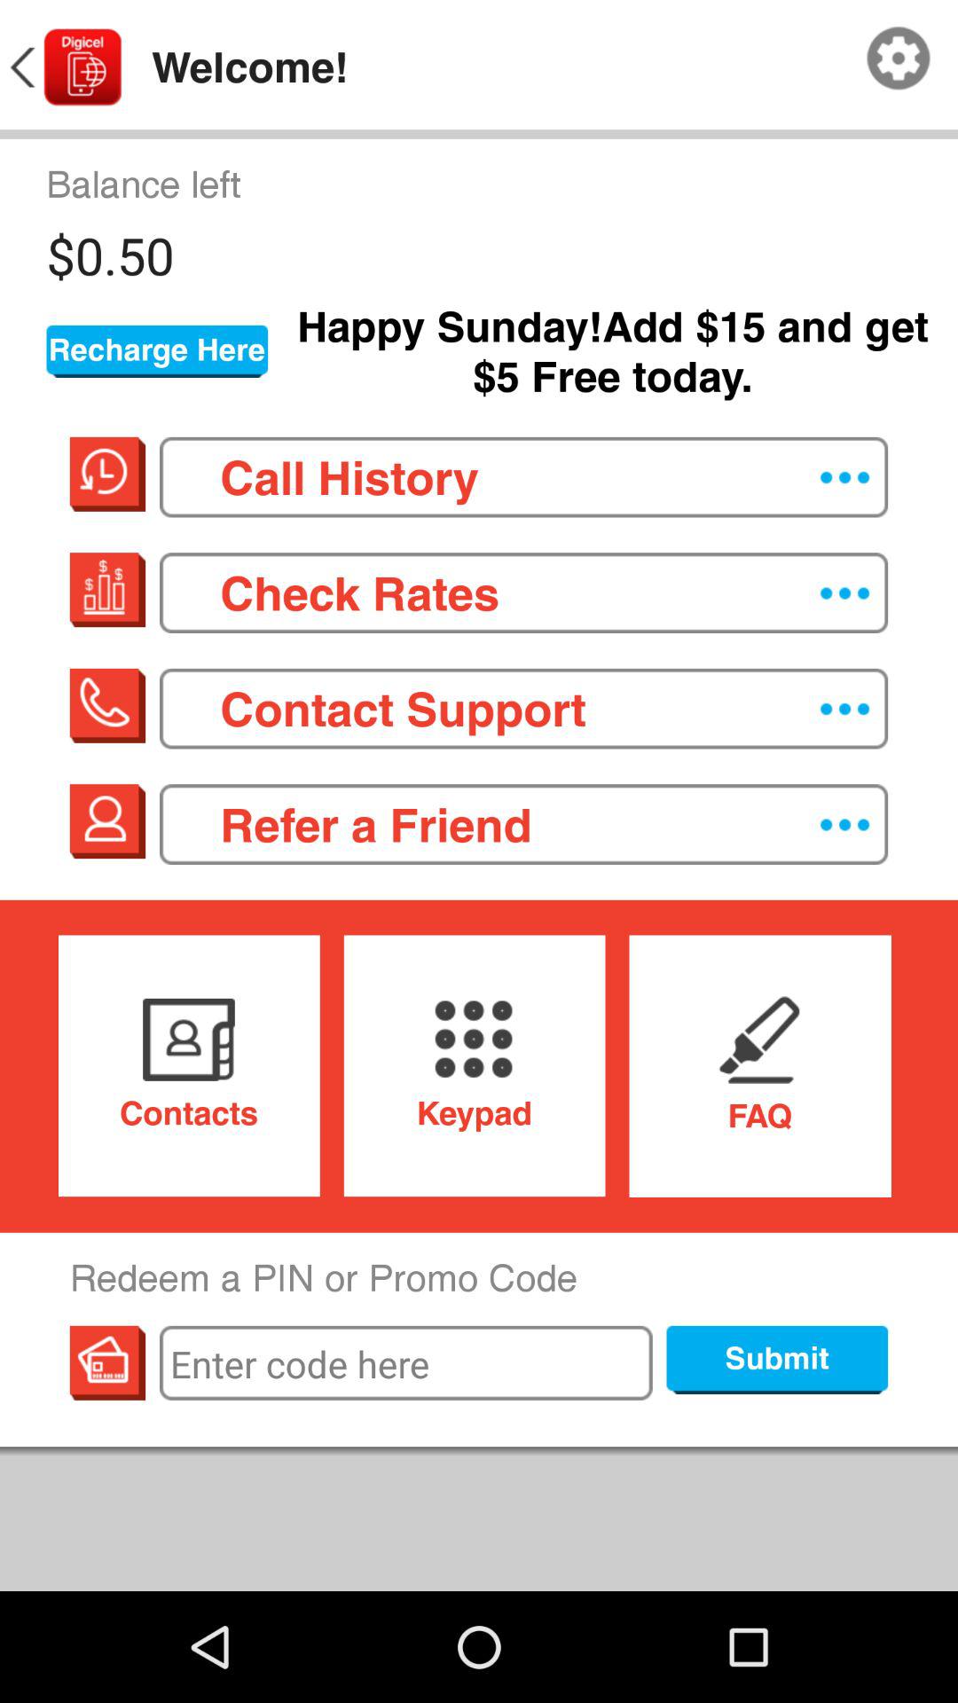  Describe the element at coordinates (777, 1360) in the screenshot. I see `launch submit button` at that location.